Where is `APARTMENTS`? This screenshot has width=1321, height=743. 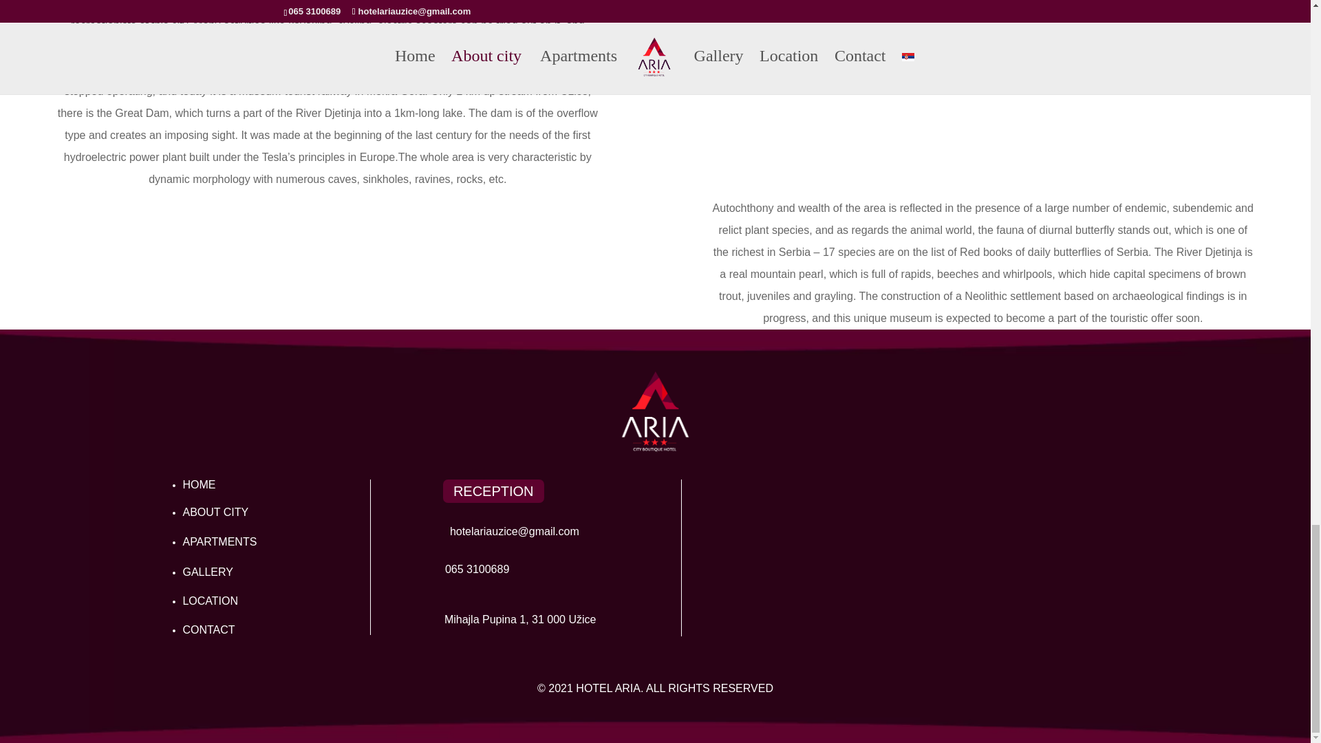
APARTMENTS is located at coordinates (219, 541).